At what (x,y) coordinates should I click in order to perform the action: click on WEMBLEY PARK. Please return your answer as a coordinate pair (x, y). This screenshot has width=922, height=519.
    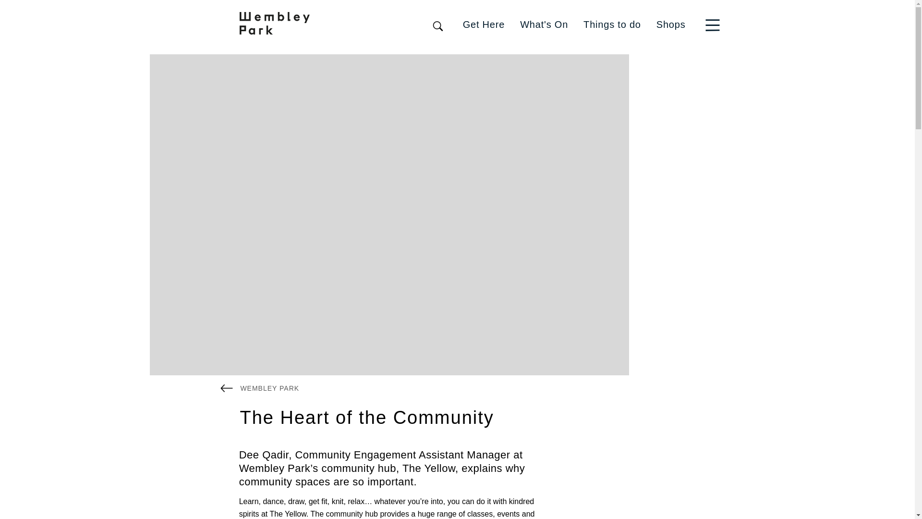
    Looking at the image, I should click on (259, 387).